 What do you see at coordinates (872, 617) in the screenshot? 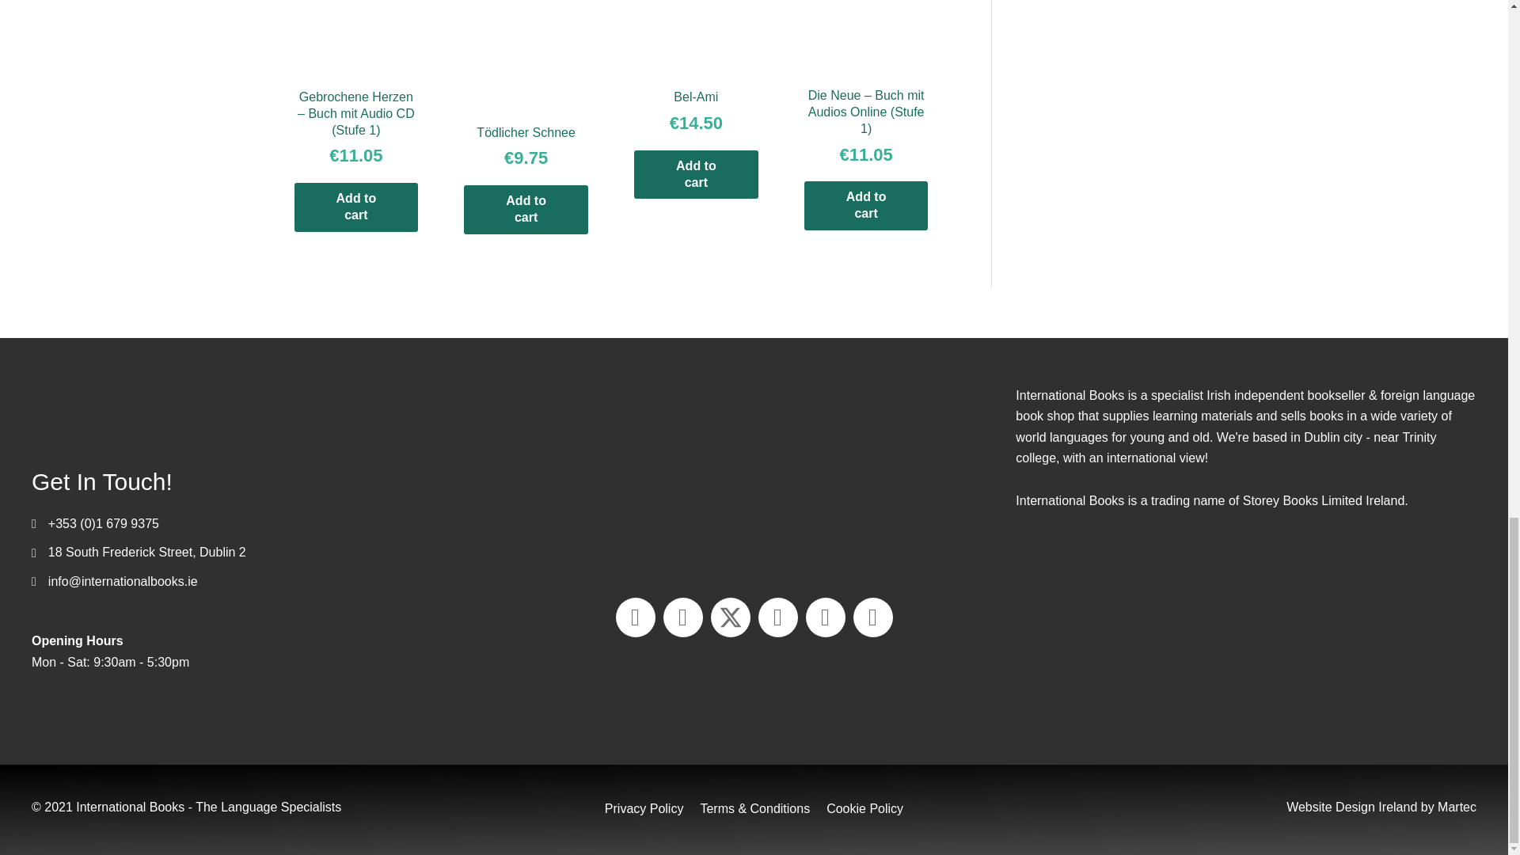
I see `TikTok` at bounding box center [872, 617].